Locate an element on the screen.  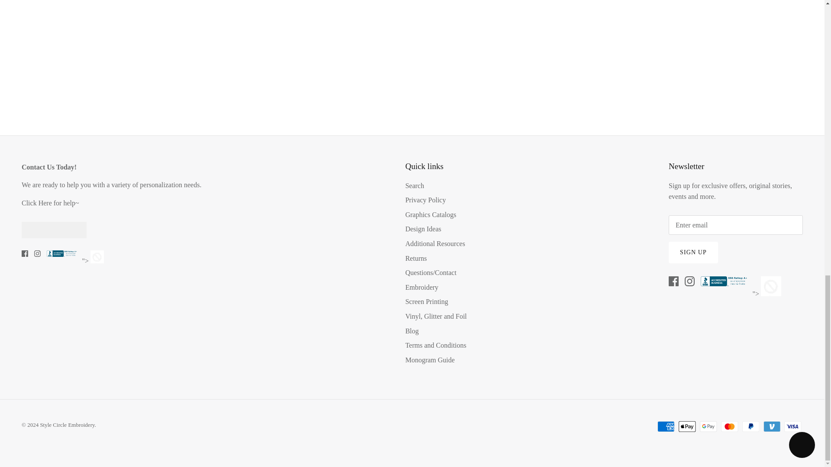
PayPal is located at coordinates (750, 426).